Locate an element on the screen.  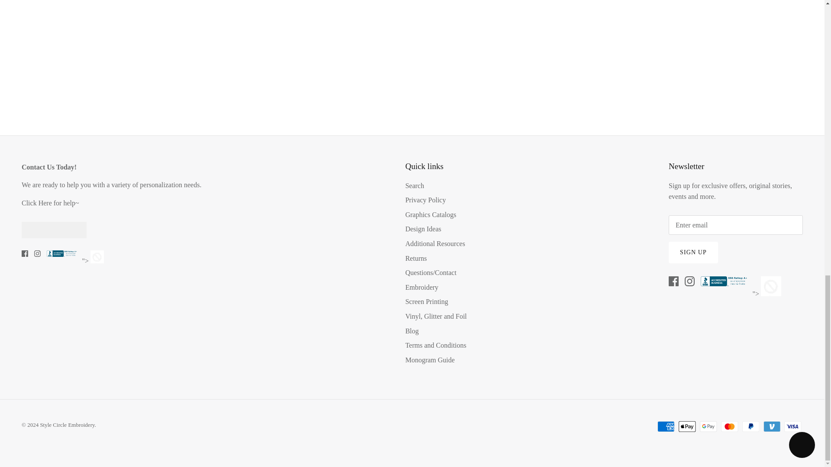
PayPal is located at coordinates (750, 426).